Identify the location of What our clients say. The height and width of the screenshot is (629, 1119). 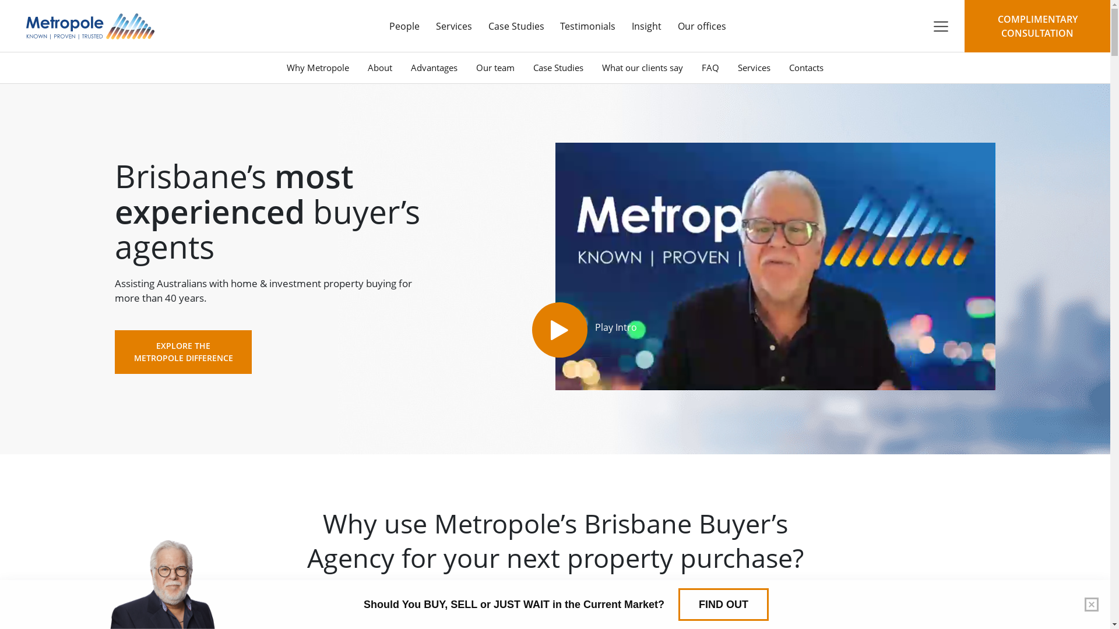
(642, 68).